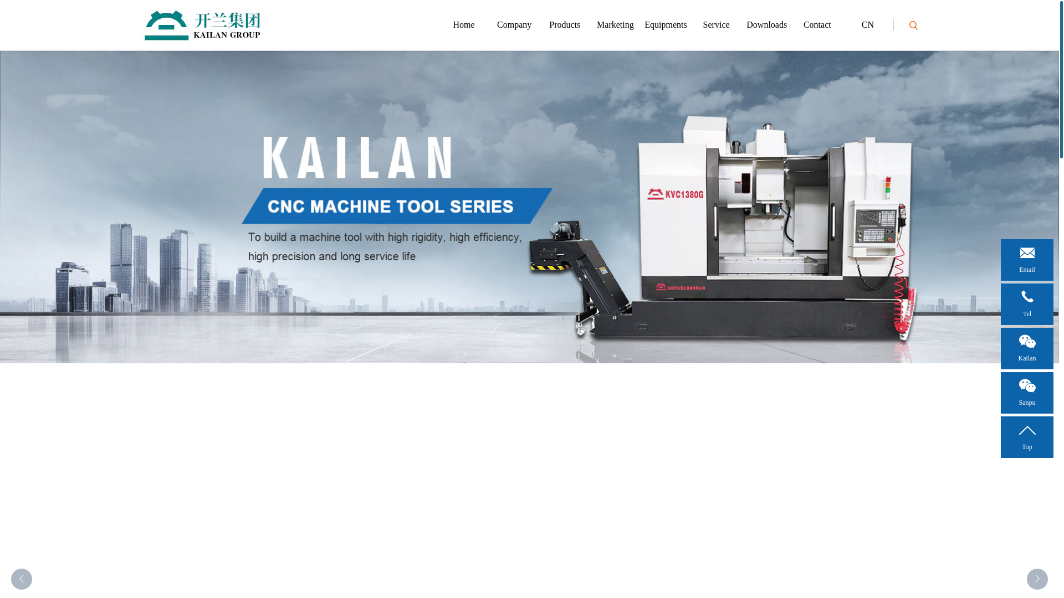 The height and width of the screenshot is (598, 1064). I want to click on Downloads, so click(766, 24).